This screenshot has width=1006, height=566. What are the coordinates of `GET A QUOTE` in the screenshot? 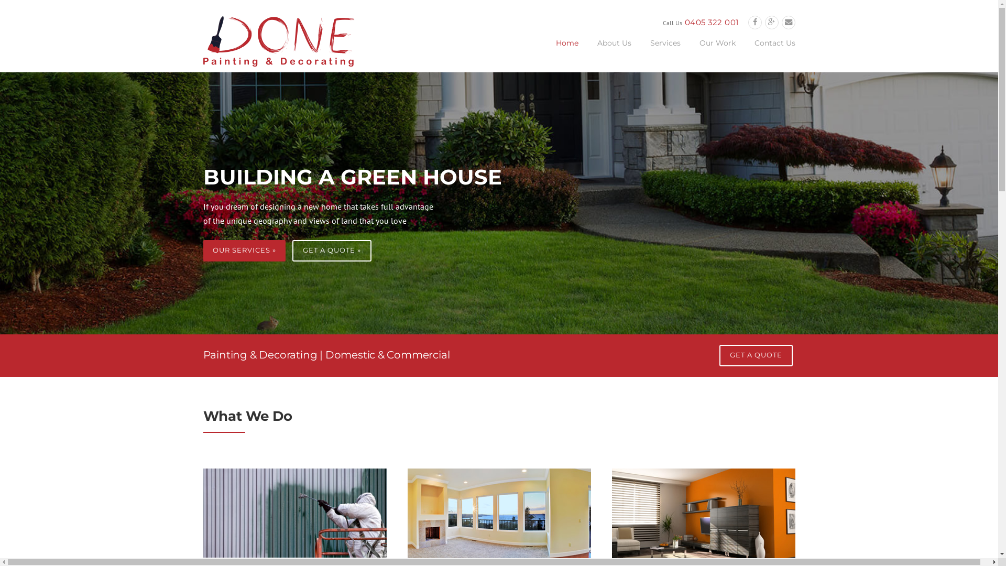 It's located at (756, 355).